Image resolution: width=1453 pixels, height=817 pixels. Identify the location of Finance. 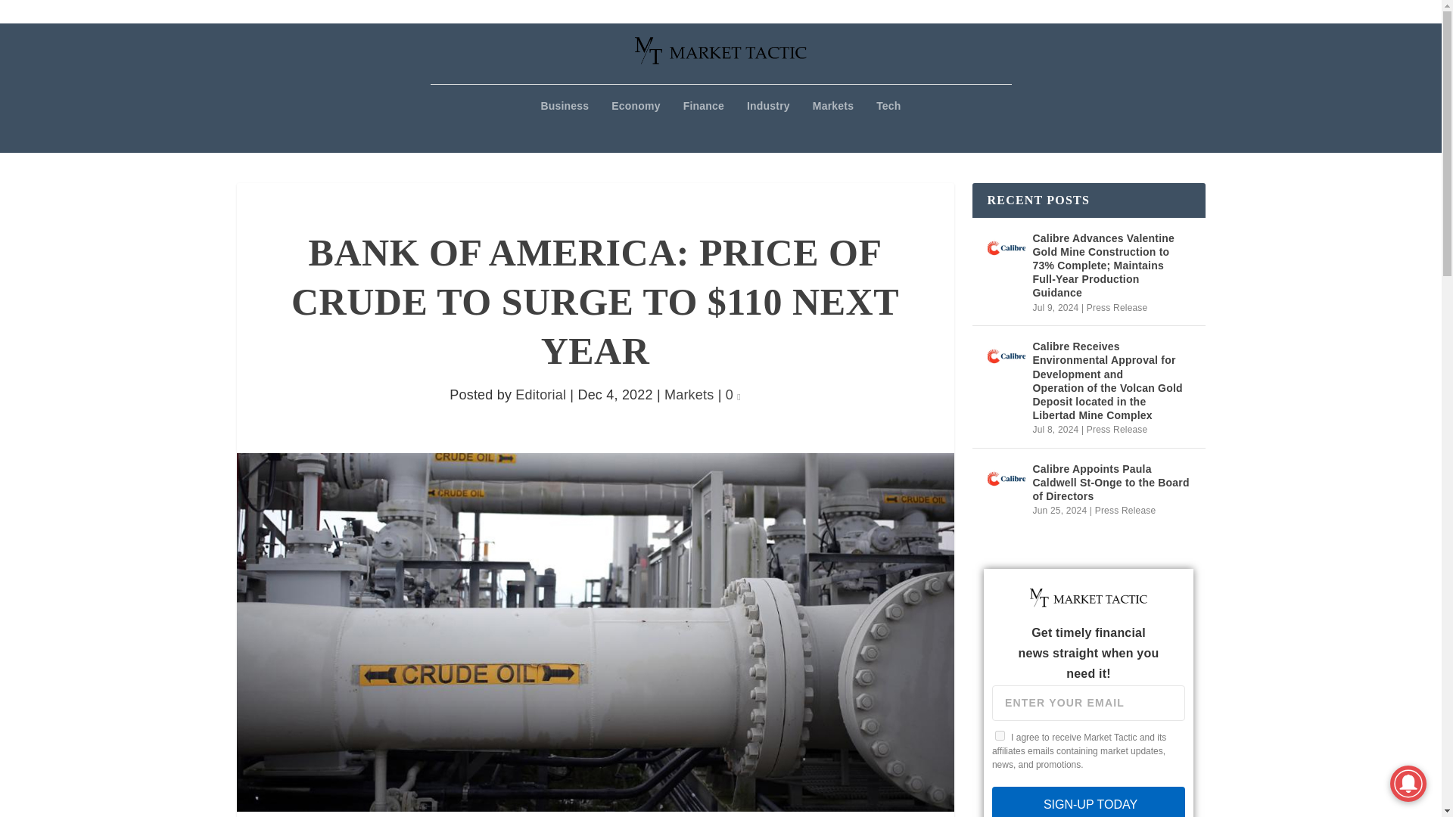
(703, 126).